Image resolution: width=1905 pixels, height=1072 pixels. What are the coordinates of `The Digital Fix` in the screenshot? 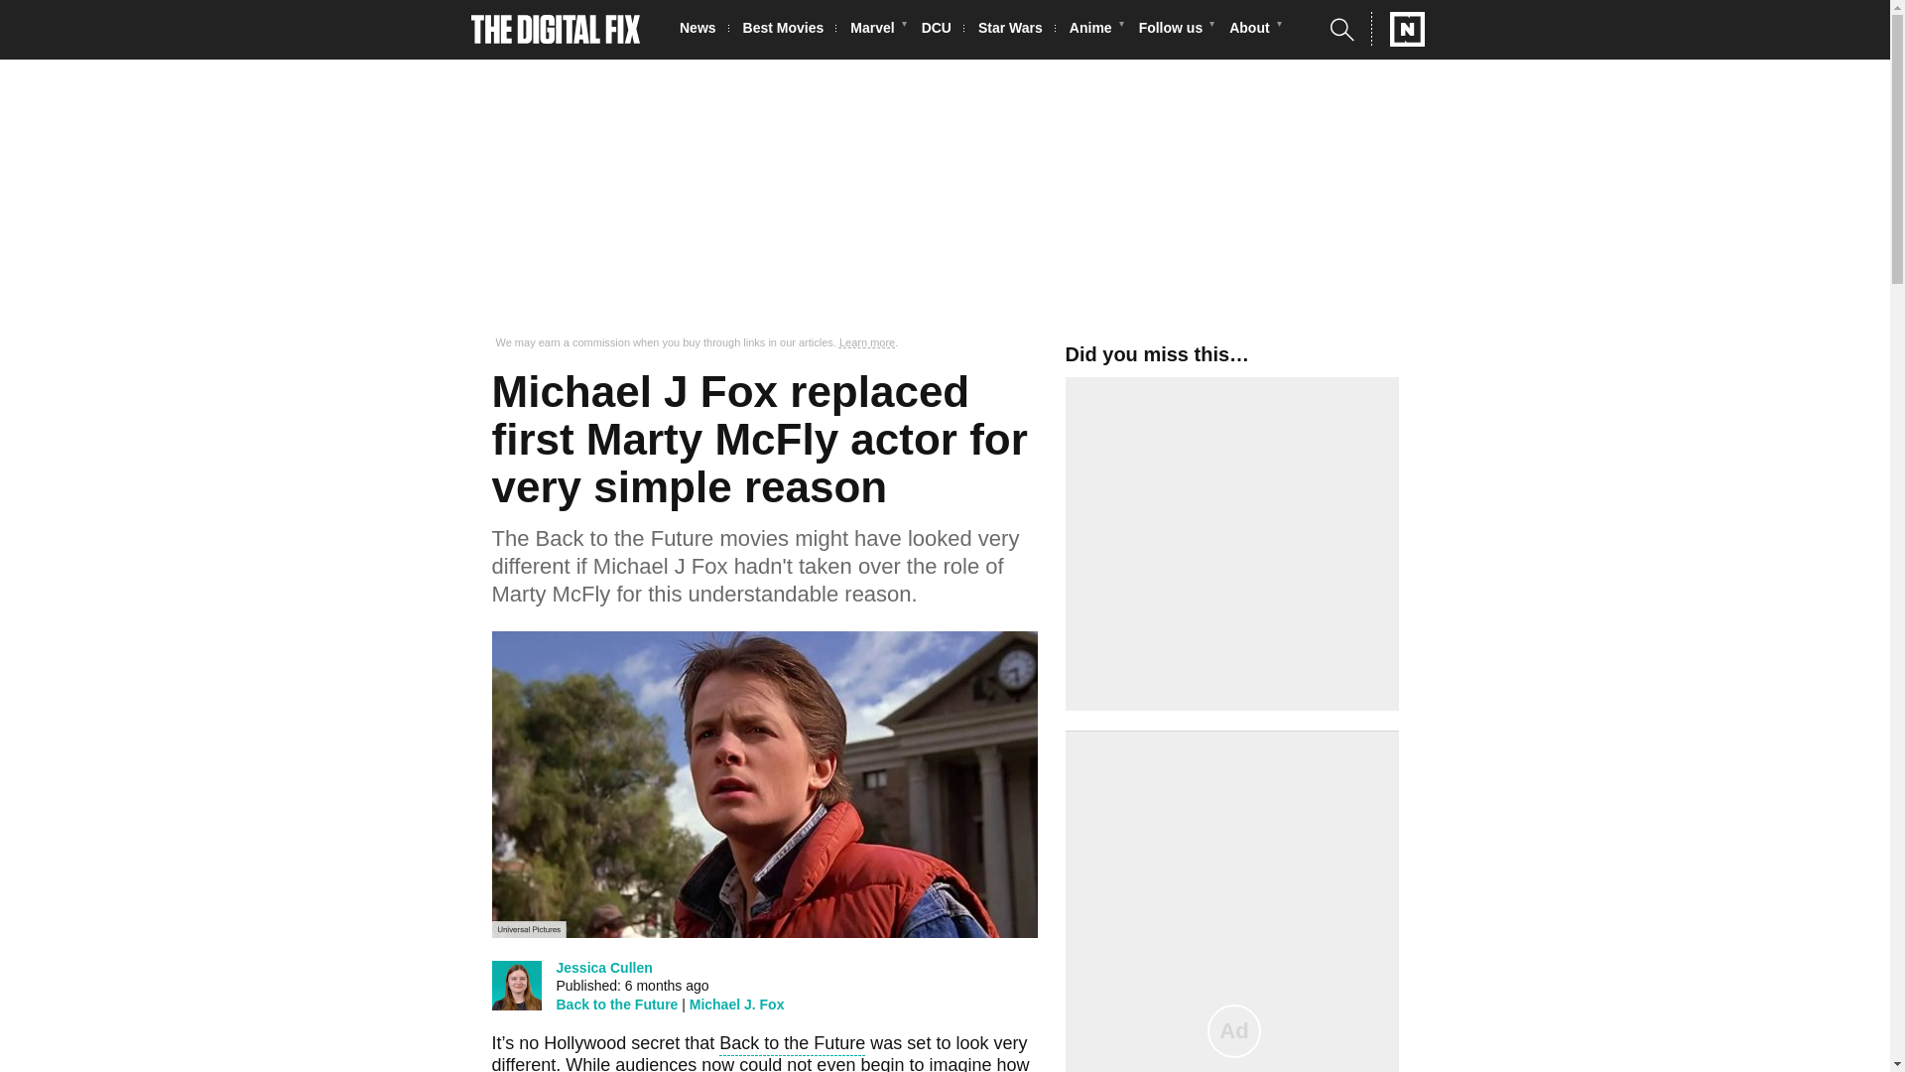 It's located at (556, 30).